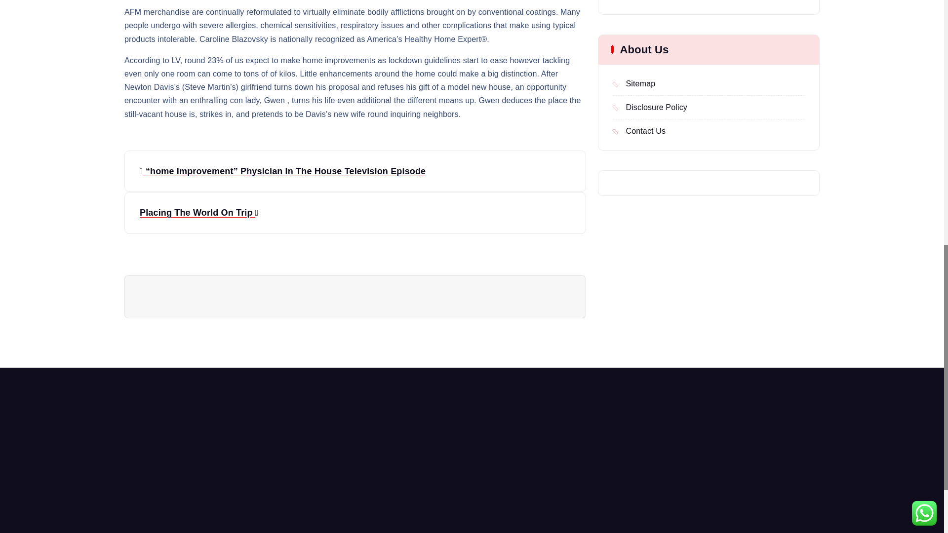 The height and width of the screenshot is (533, 948). Describe the element at coordinates (634, 83) in the screenshot. I see `Sitemap` at that location.